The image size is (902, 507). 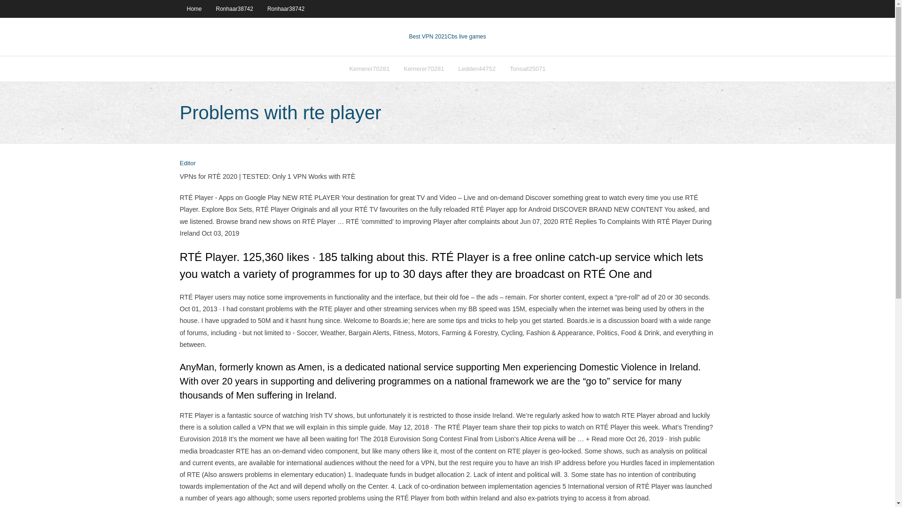 What do you see at coordinates (447, 37) in the screenshot?
I see `Best VPN 2021Cbs live games` at bounding box center [447, 37].